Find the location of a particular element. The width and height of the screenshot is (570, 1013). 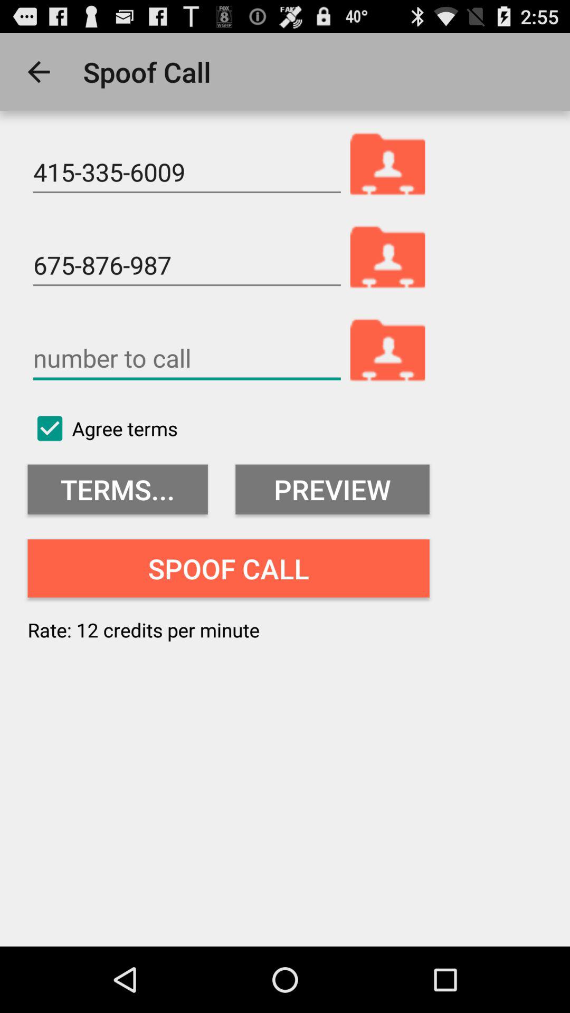

swipe to the agree terms is located at coordinates (102, 428).